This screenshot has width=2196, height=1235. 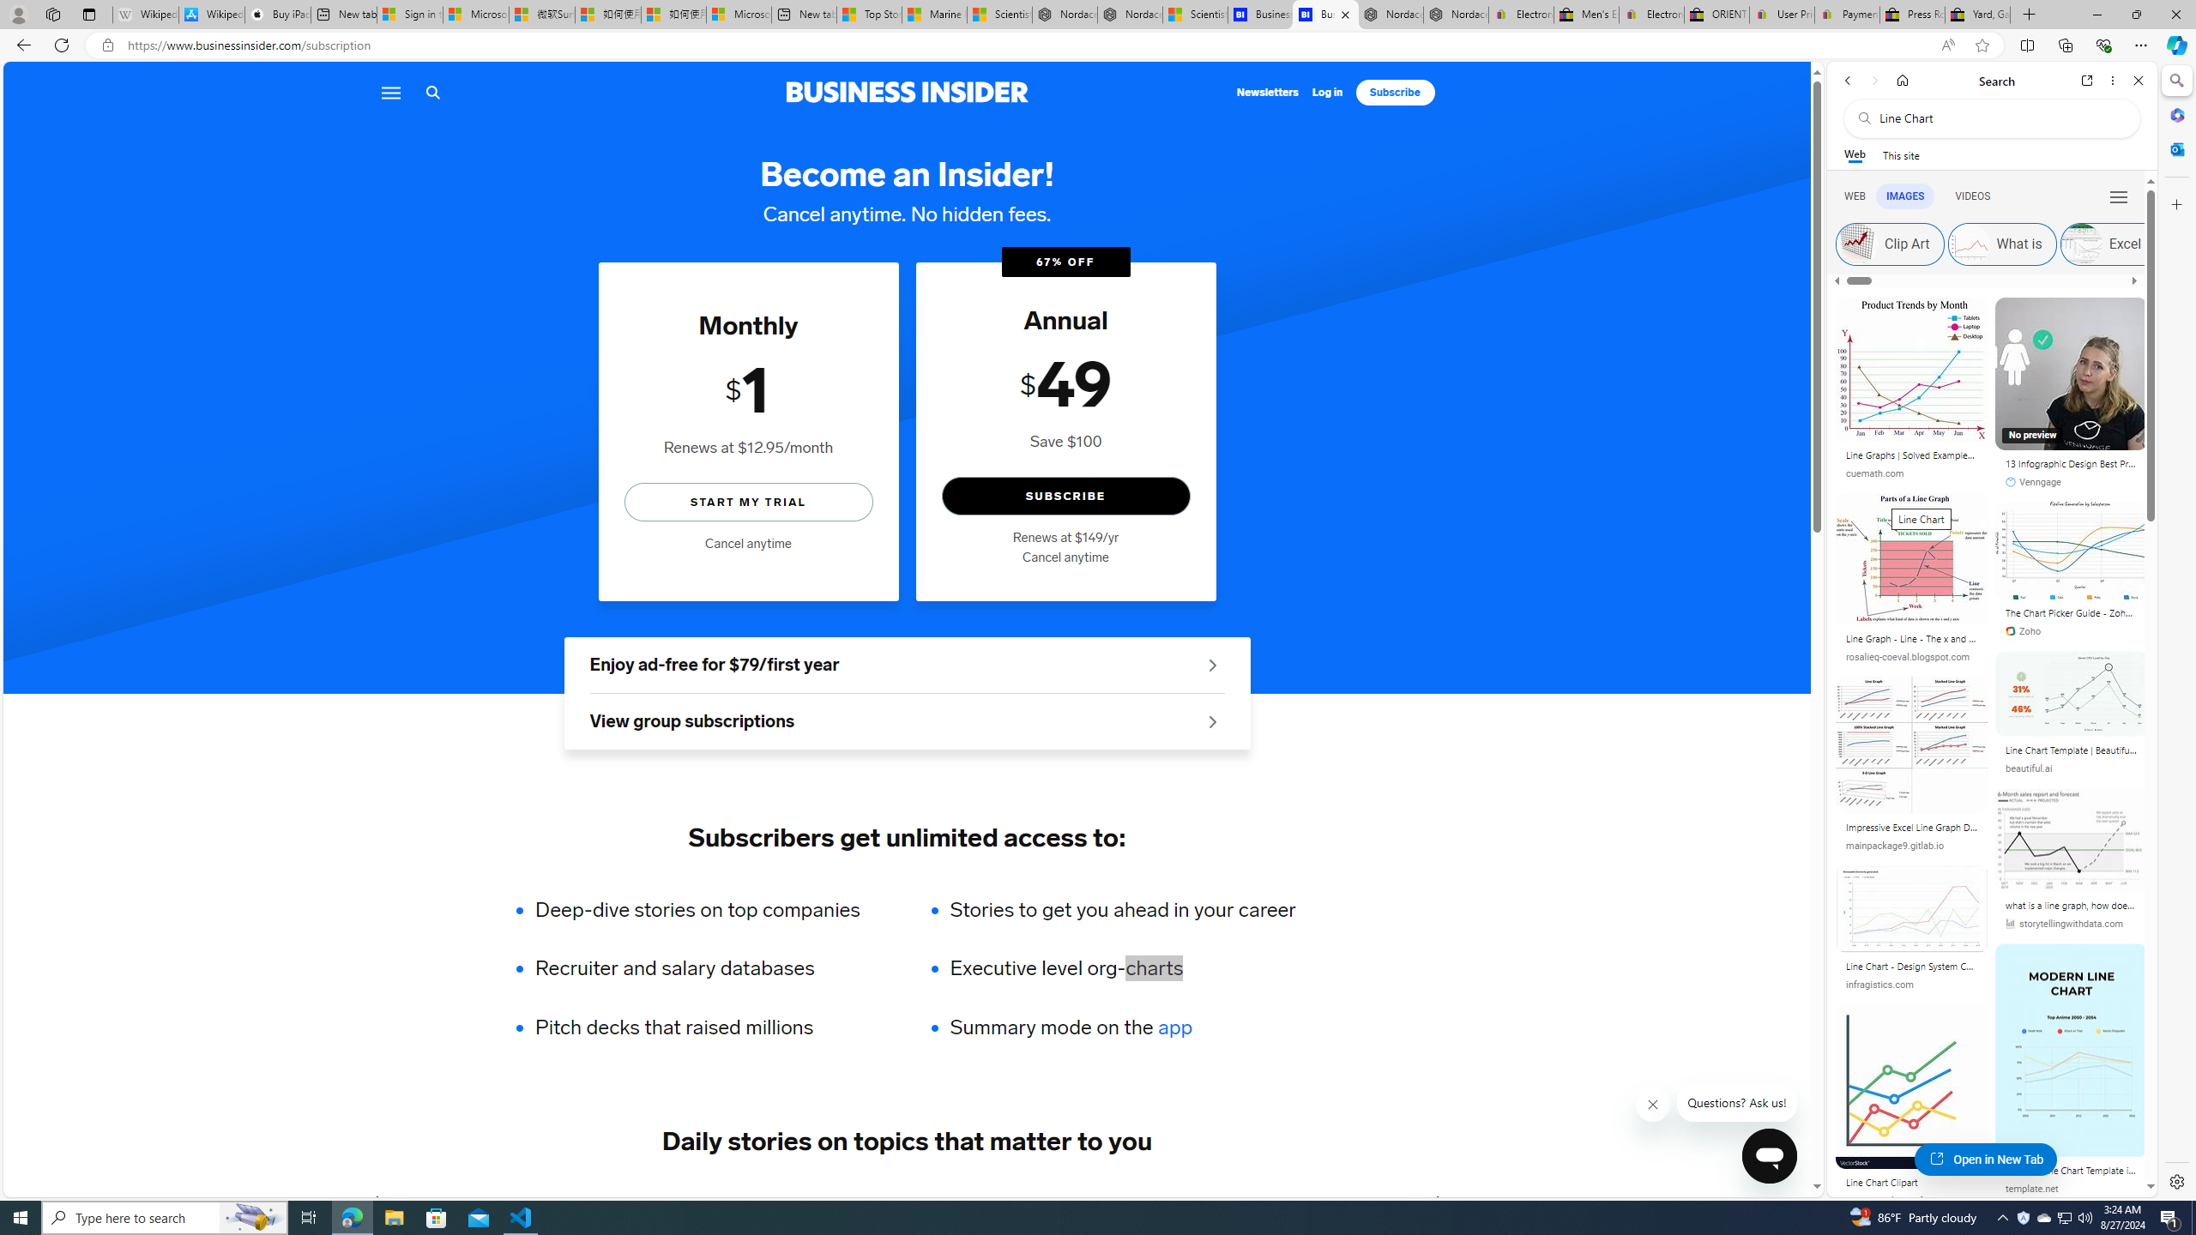 What do you see at coordinates (1891, 244) in the screenshot?
I see `Clip Art` at bounding box center [1891, 244].